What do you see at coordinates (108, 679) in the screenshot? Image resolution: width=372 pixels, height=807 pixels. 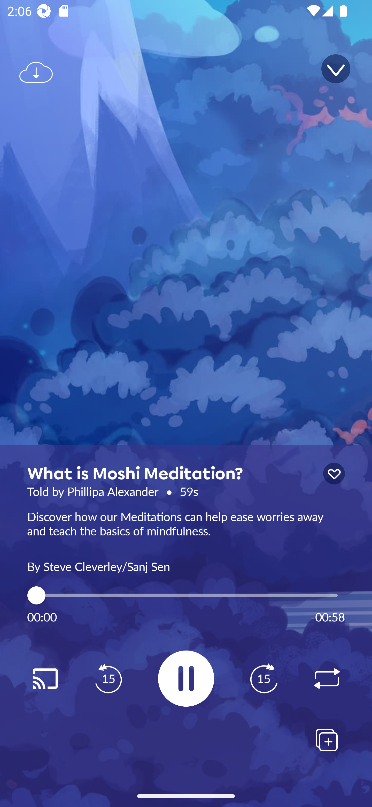 I see `Replay 15` at bounding box center [108, 679].